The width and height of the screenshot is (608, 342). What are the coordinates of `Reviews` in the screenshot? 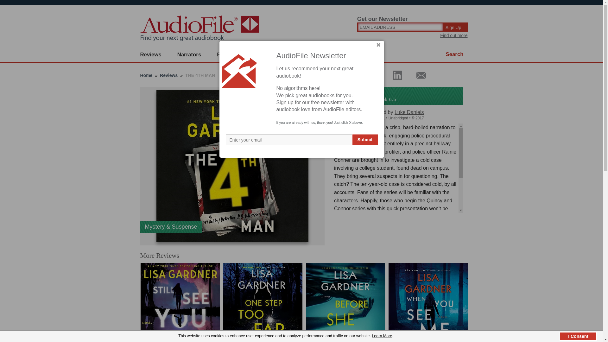 It's located at (151, 55).